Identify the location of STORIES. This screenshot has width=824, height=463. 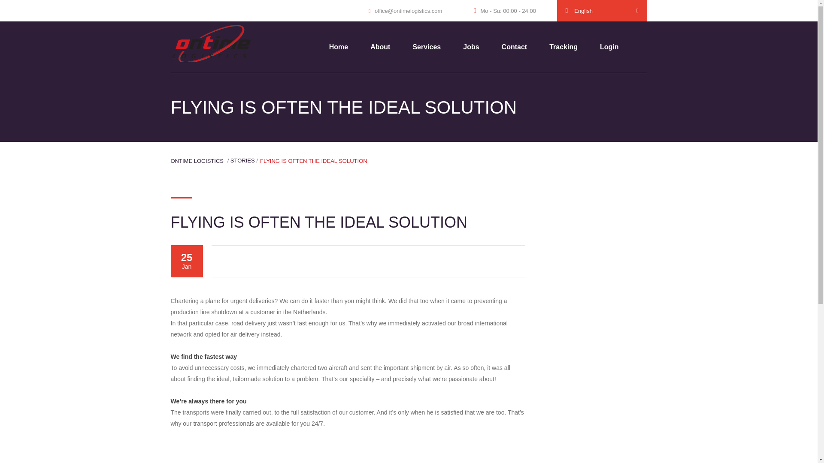
(242, 160).